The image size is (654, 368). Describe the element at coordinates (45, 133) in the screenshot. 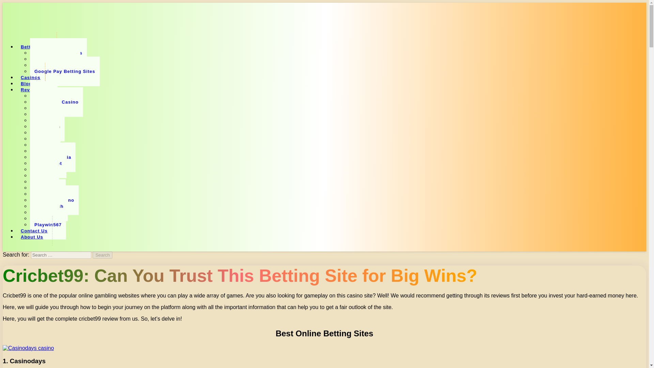

I see `Satsport` at that location.